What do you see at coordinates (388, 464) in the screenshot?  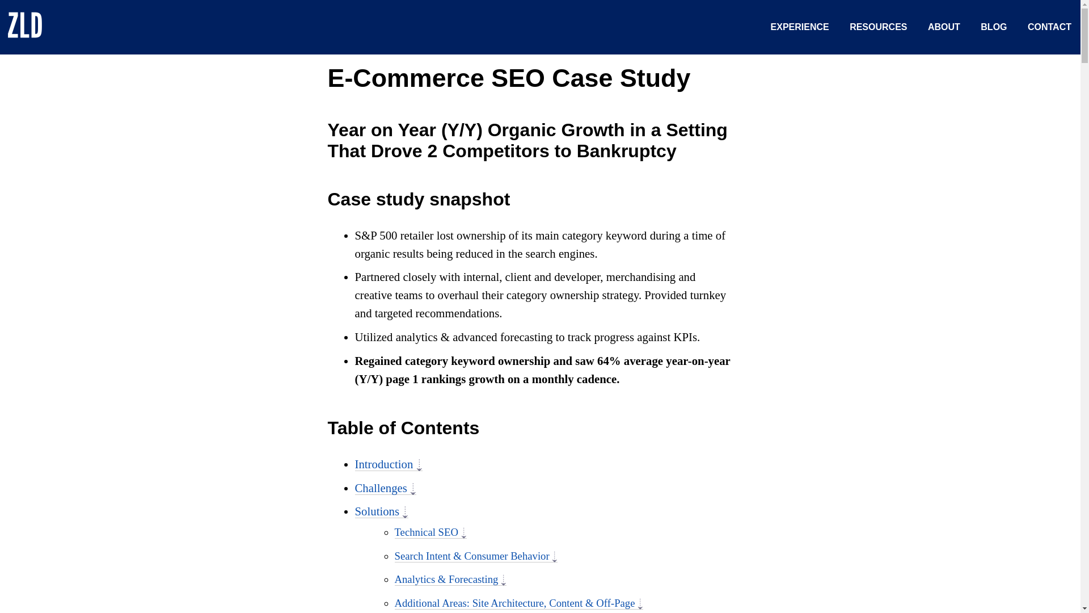 I see `Introduction` at bounding box center [388, 464].